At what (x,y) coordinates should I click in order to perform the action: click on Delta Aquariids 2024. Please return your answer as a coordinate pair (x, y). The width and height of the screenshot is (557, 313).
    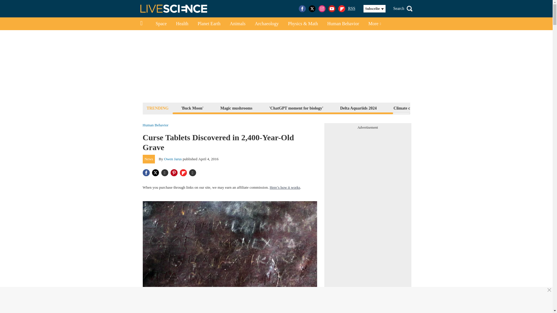
    Looking at the image, I should click on (358, 108).